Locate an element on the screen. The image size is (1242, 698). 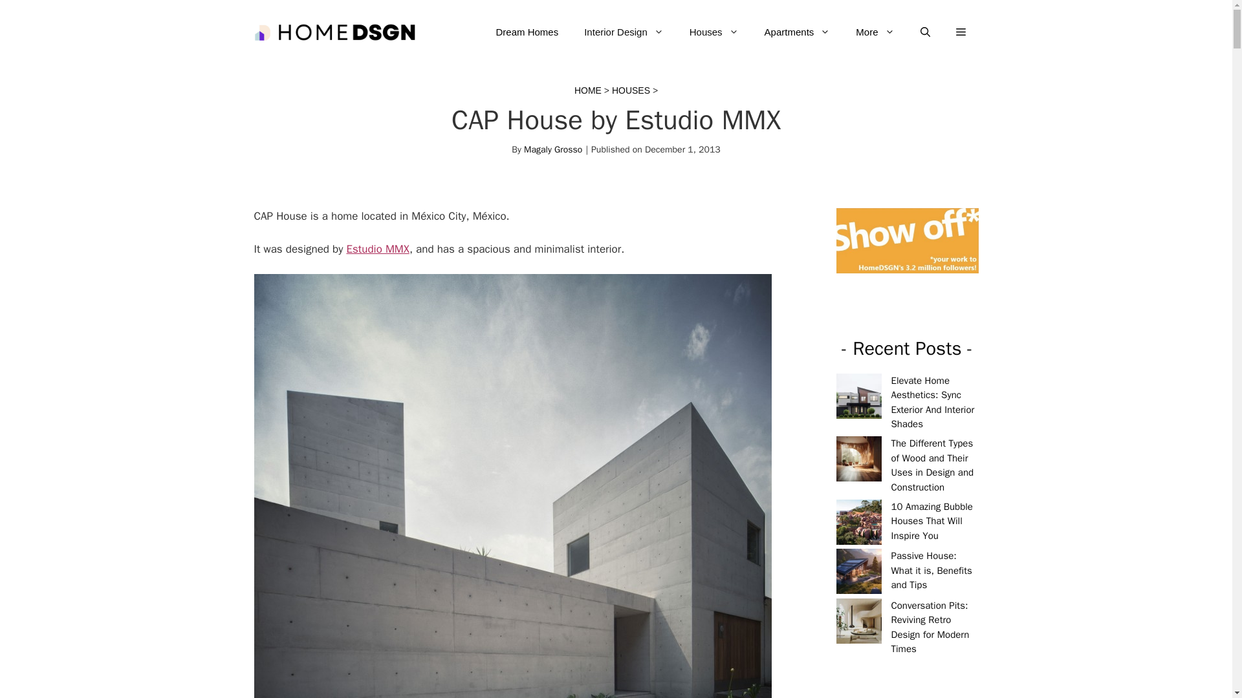
Apartments is located at coordinates (797, 32).